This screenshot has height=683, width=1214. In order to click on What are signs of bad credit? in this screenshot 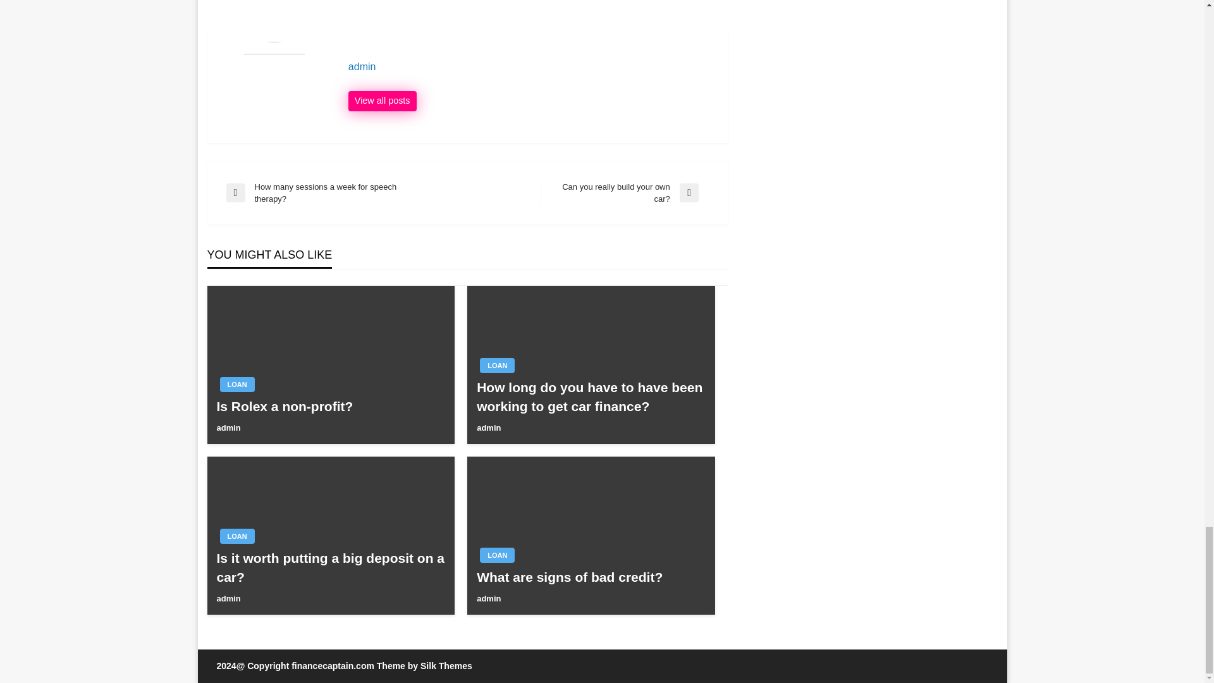, I will do `click(591, 577)`.